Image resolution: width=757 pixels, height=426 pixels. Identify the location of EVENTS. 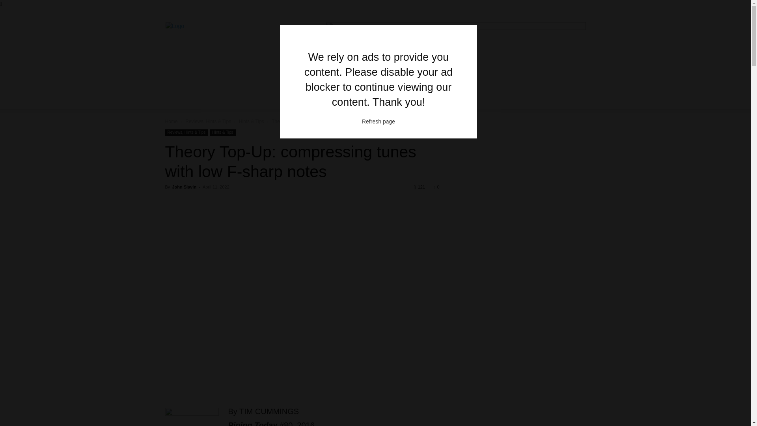
(569, 80).